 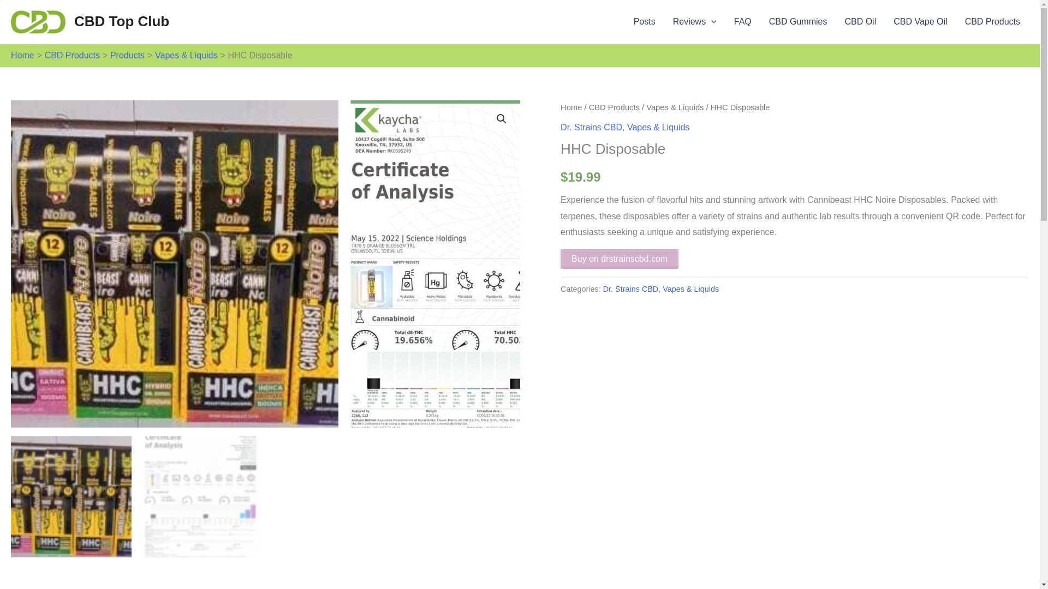 I want to click on CBD Oil, so click(x=860, y=22).